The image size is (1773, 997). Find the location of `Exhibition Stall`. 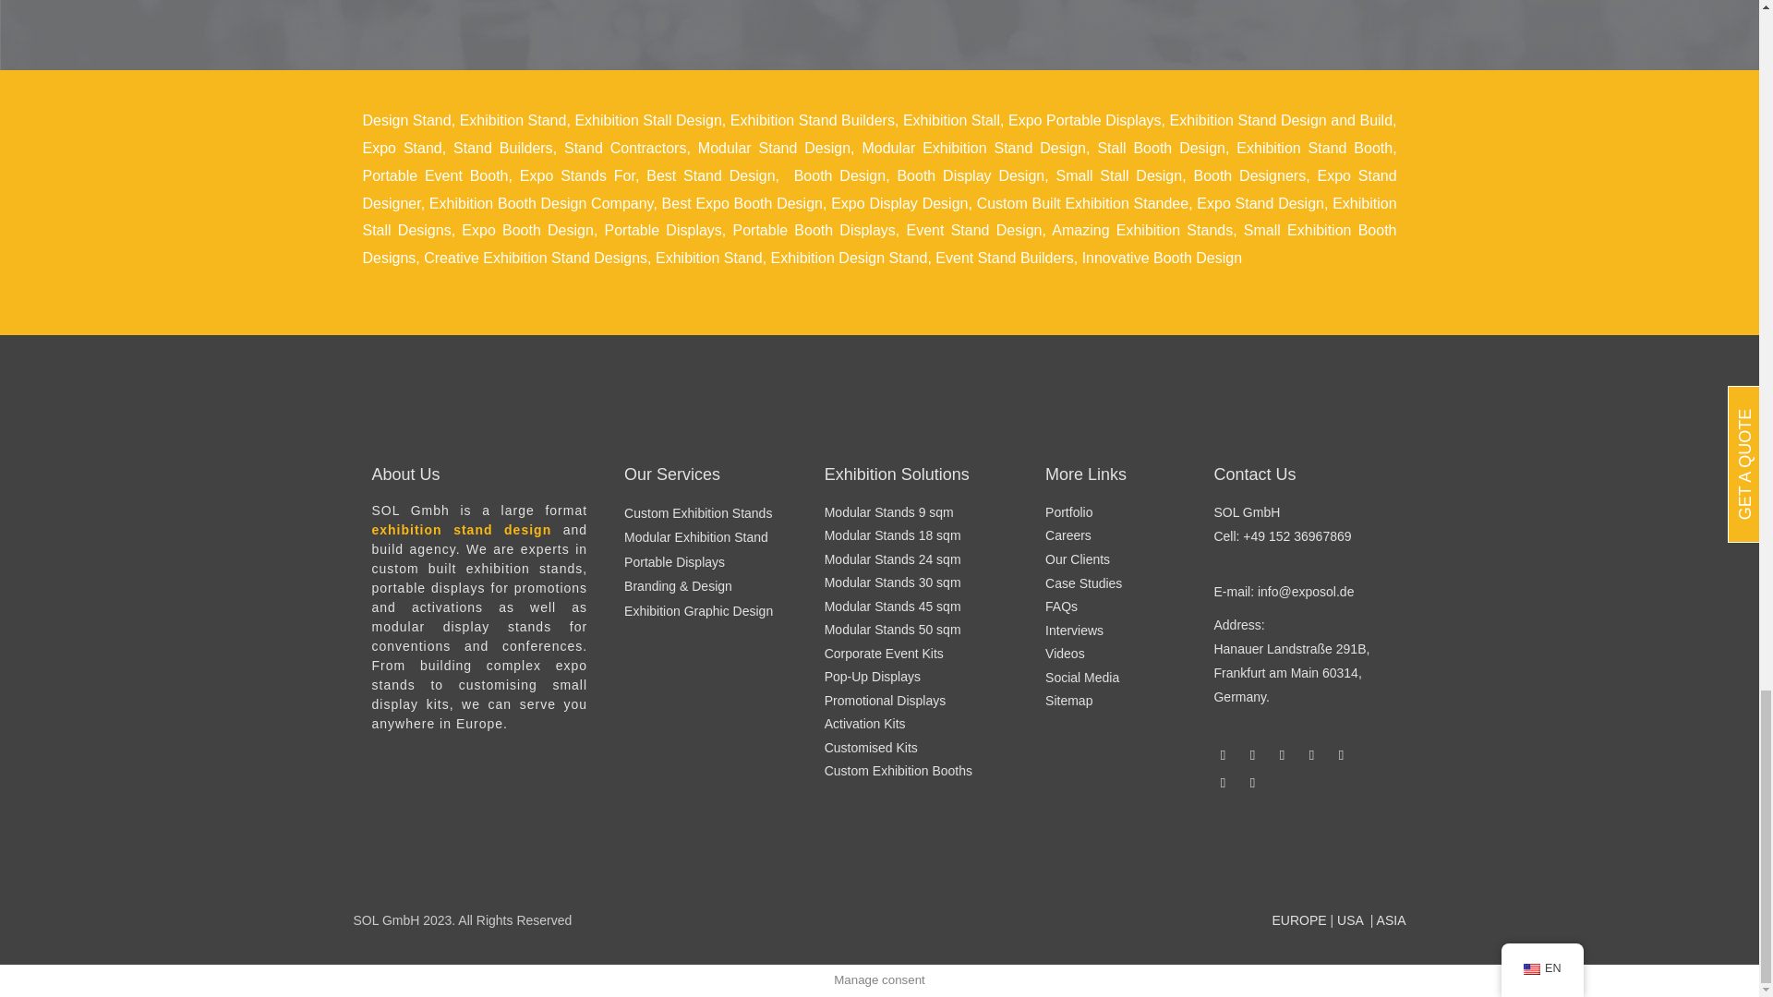

Exhibition Stall is located at coordinates (951, 120).